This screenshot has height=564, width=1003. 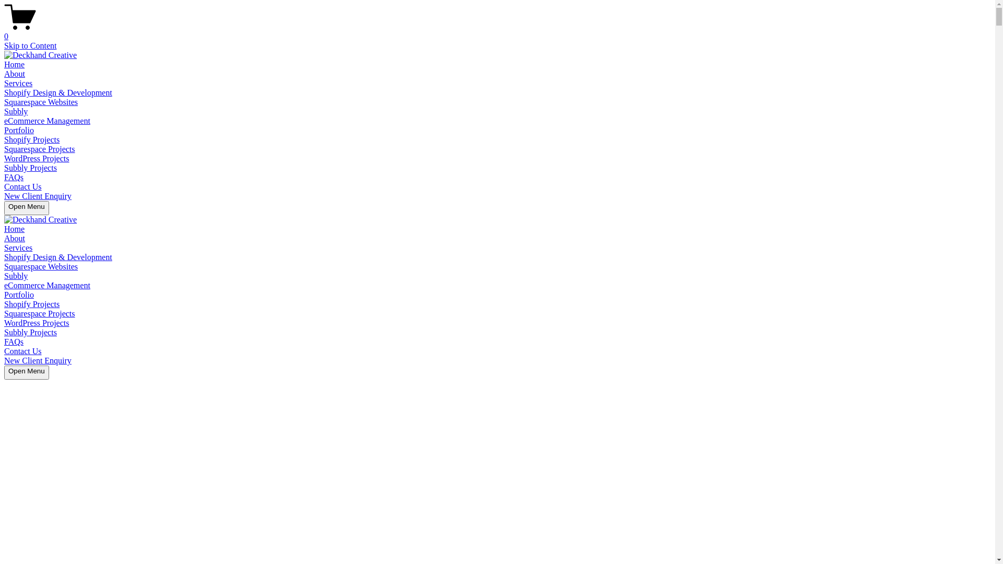 What do you see at coordinates (15, 74) in the screenshot?
I see `About` at bounding box center [15, 74].